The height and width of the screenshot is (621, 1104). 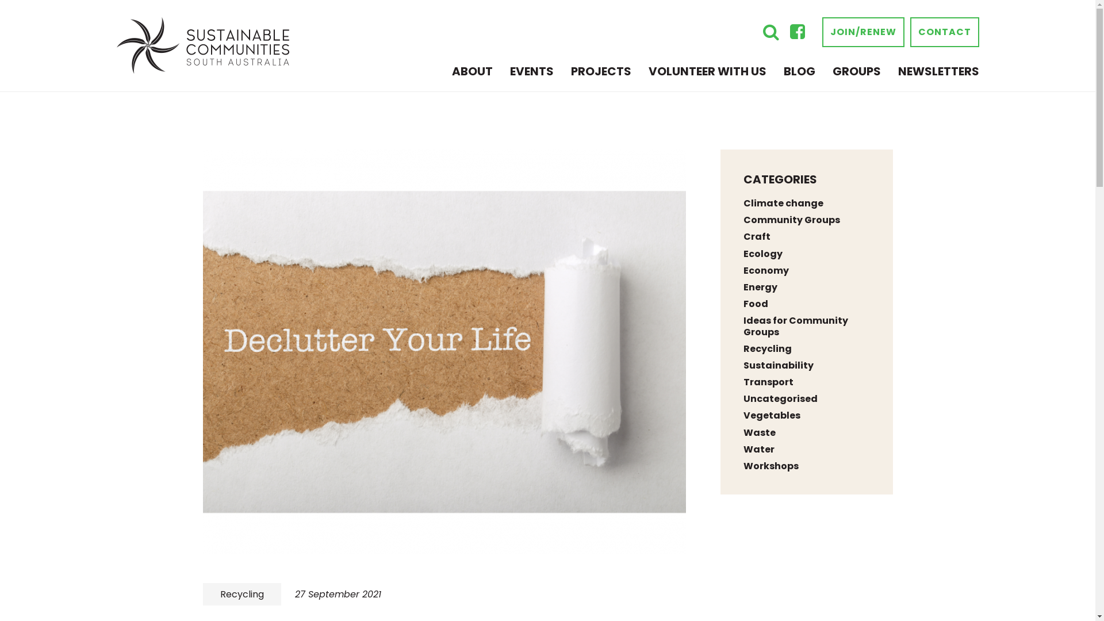 I want to click on Food, so click(x=756, y=304).